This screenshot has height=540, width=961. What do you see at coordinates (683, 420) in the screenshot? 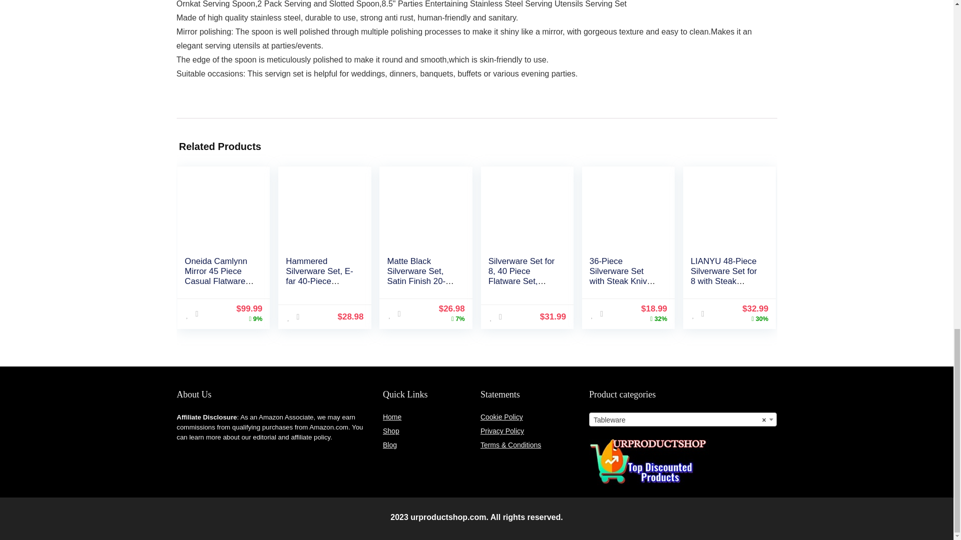
I see `Tableware` at bounding box center [683, 420].